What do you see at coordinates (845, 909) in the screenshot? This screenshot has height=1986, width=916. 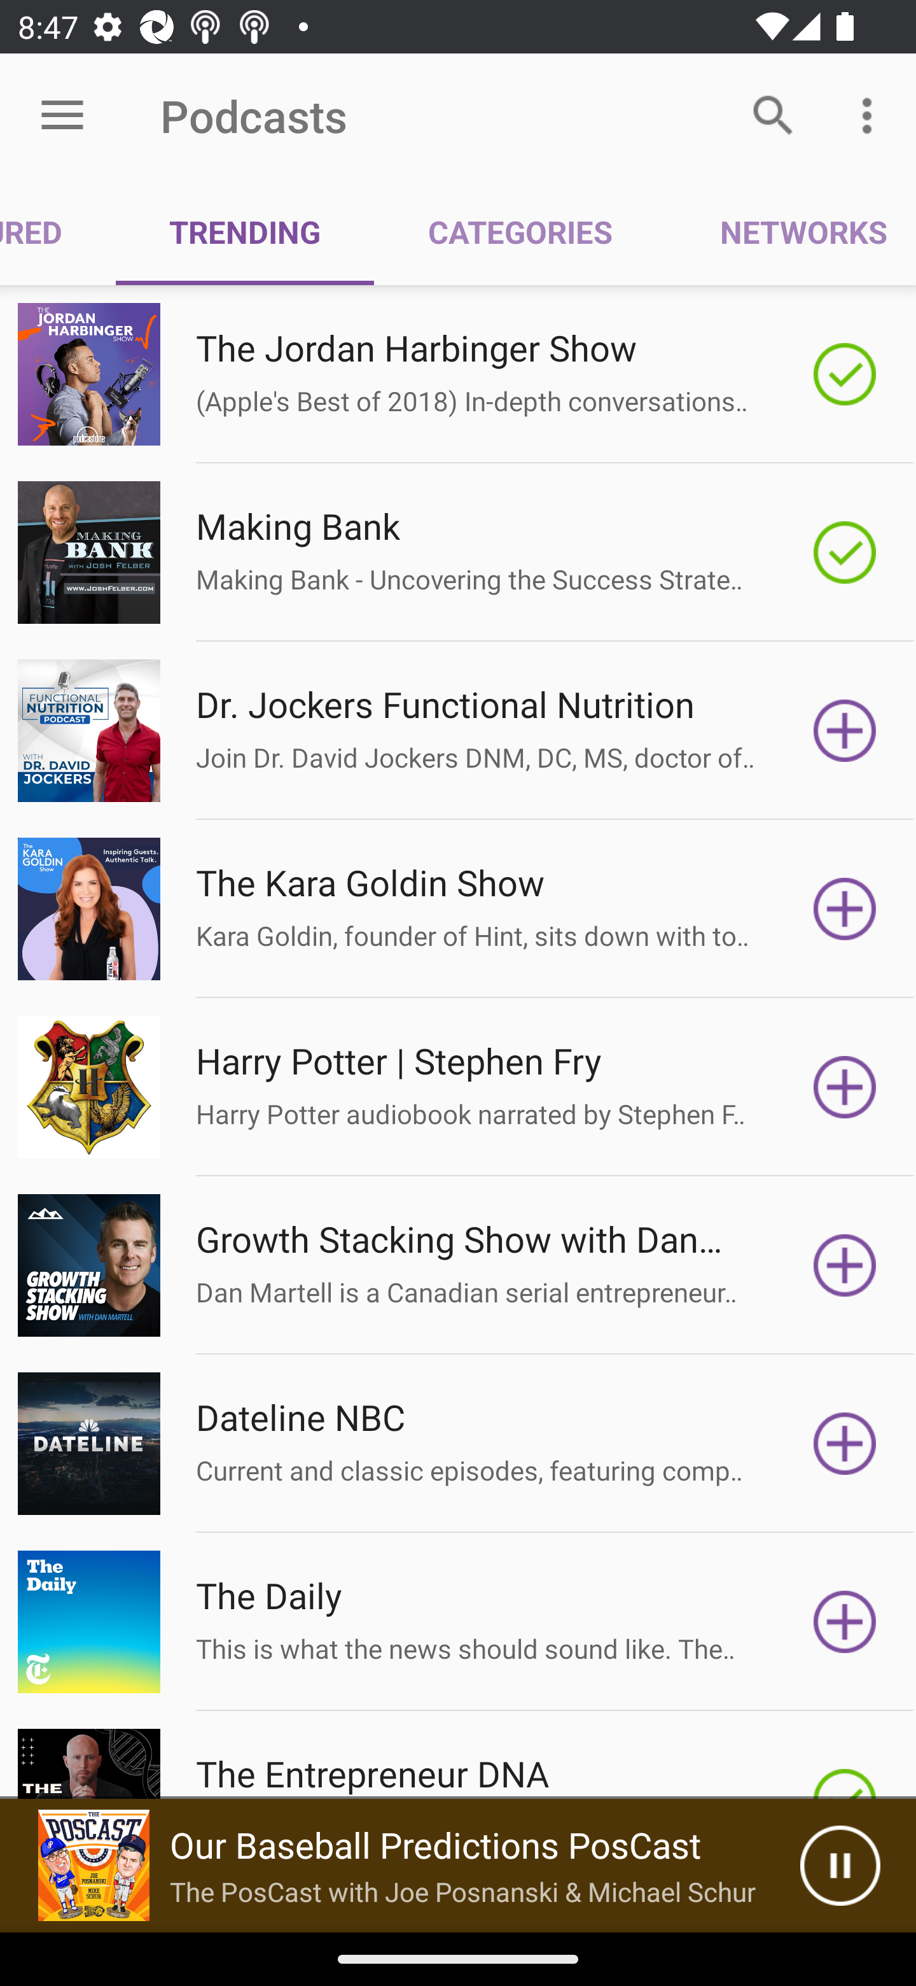 I see `Subscribe` at bounding box center [845, 909].